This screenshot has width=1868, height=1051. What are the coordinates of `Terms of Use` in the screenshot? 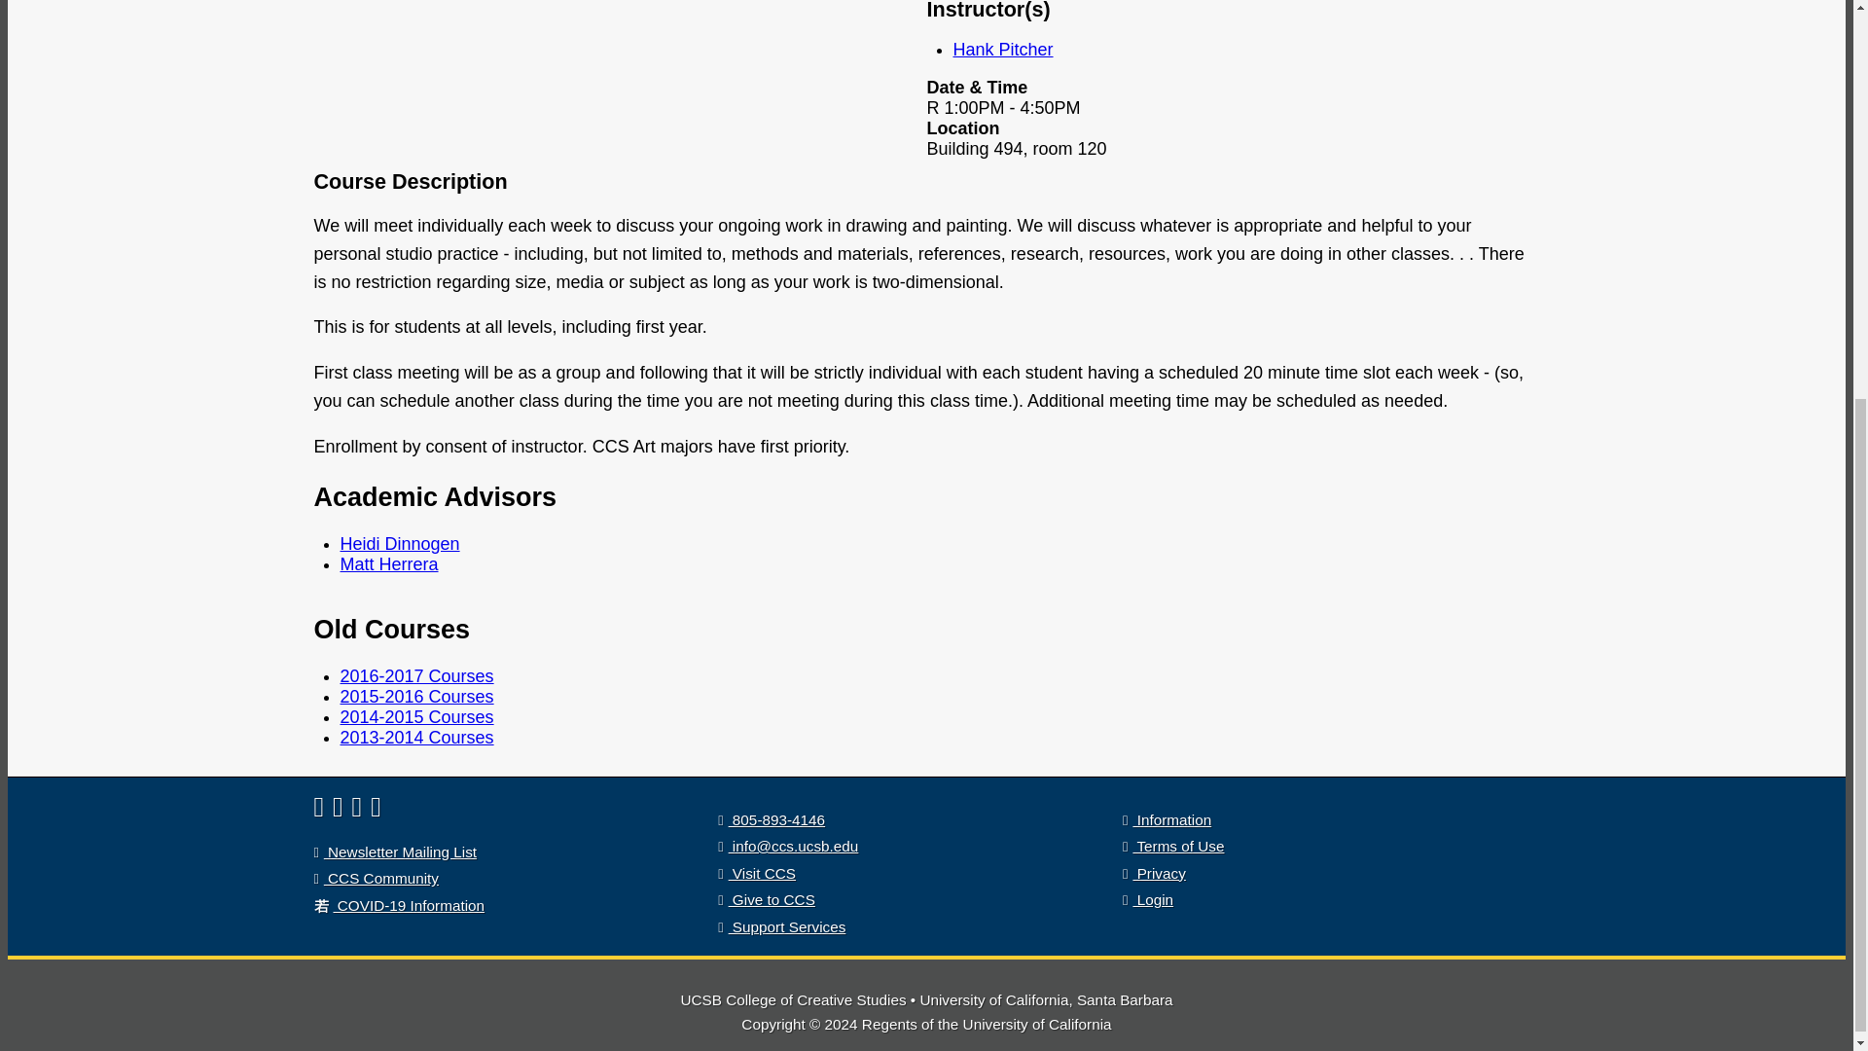 It's located at (395, 852).